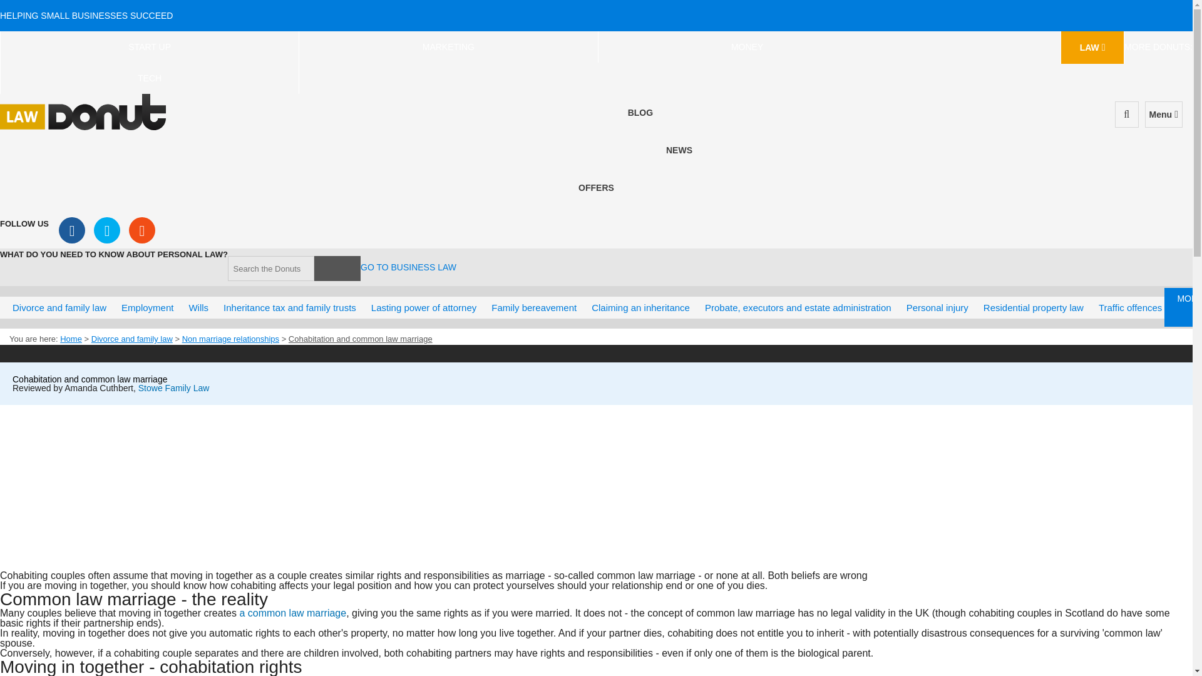  Describe the element at coordinates (59, 307) in the screenshot. I see `Divorce and family law` at that location.